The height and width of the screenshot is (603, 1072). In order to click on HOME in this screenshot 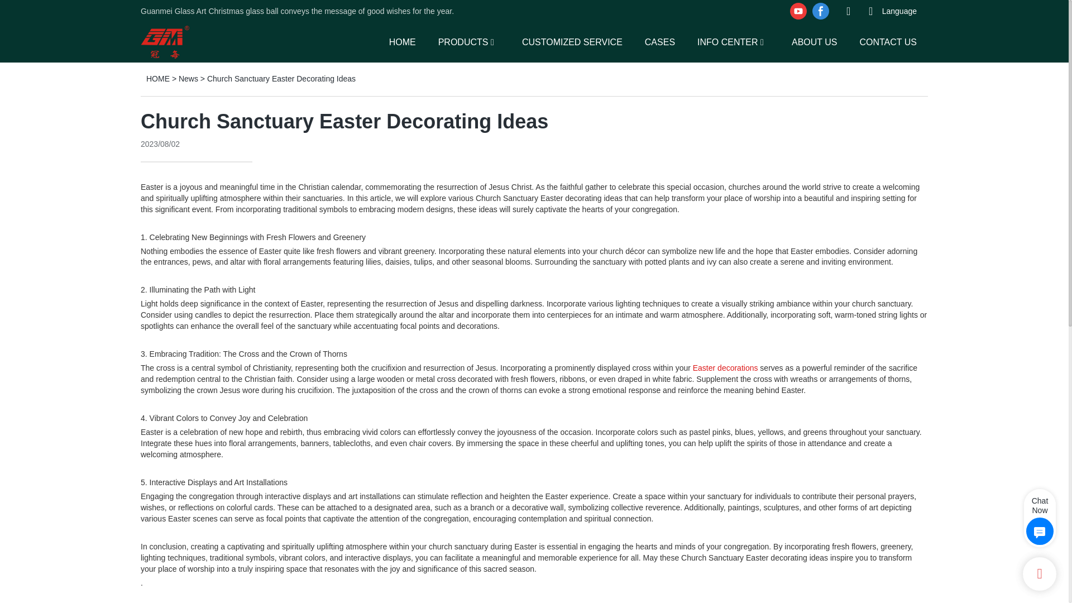, I will do `click(402, 41)`.